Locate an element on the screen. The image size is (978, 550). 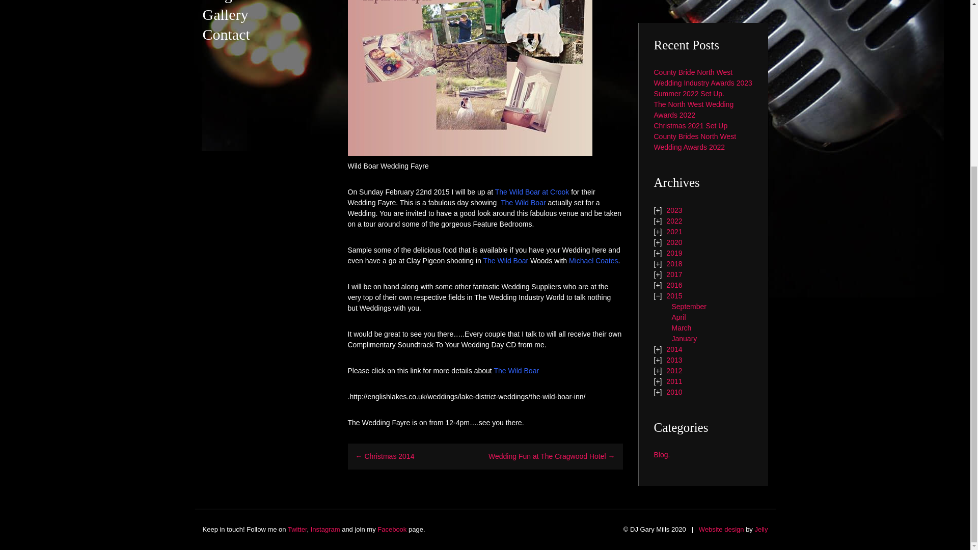
The Wild Boar at Crook is located at coordinates (532, 191).